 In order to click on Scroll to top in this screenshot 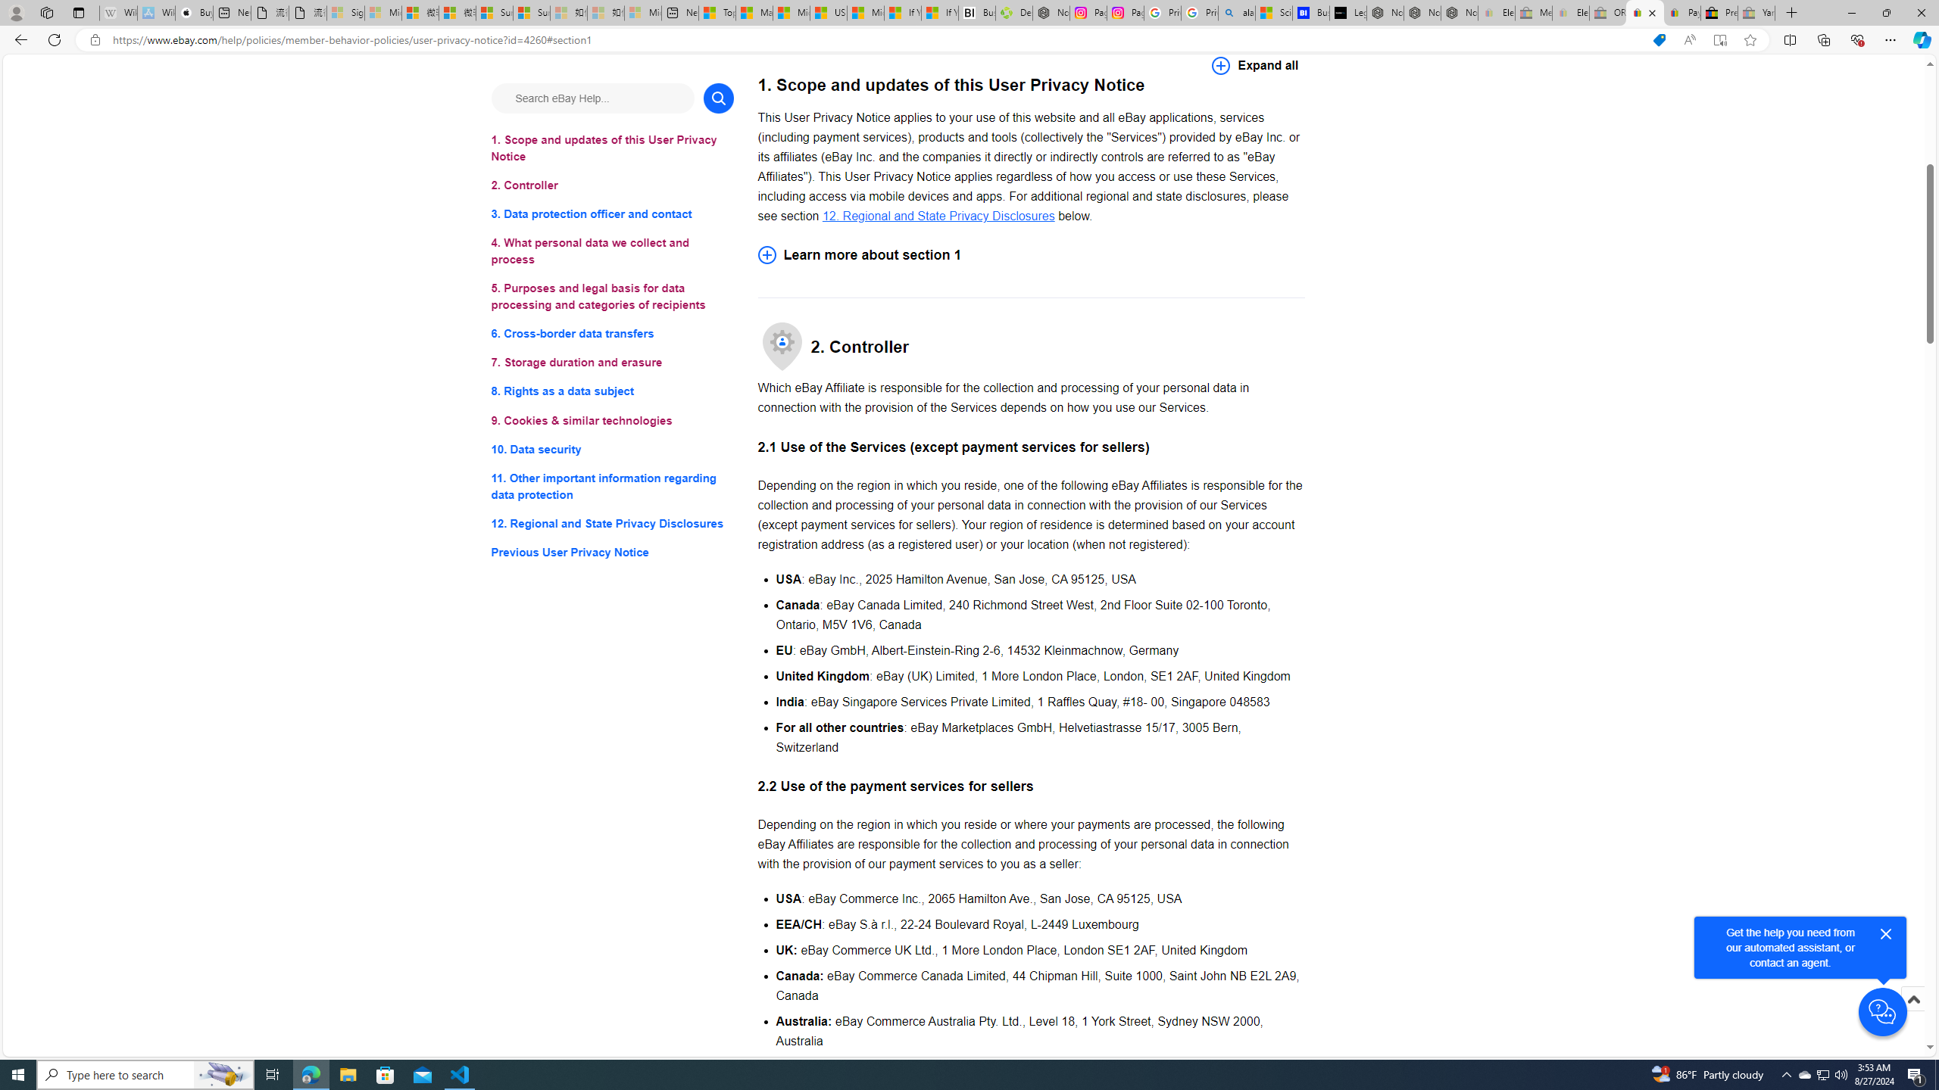, I will do `click(1912, 999)`.